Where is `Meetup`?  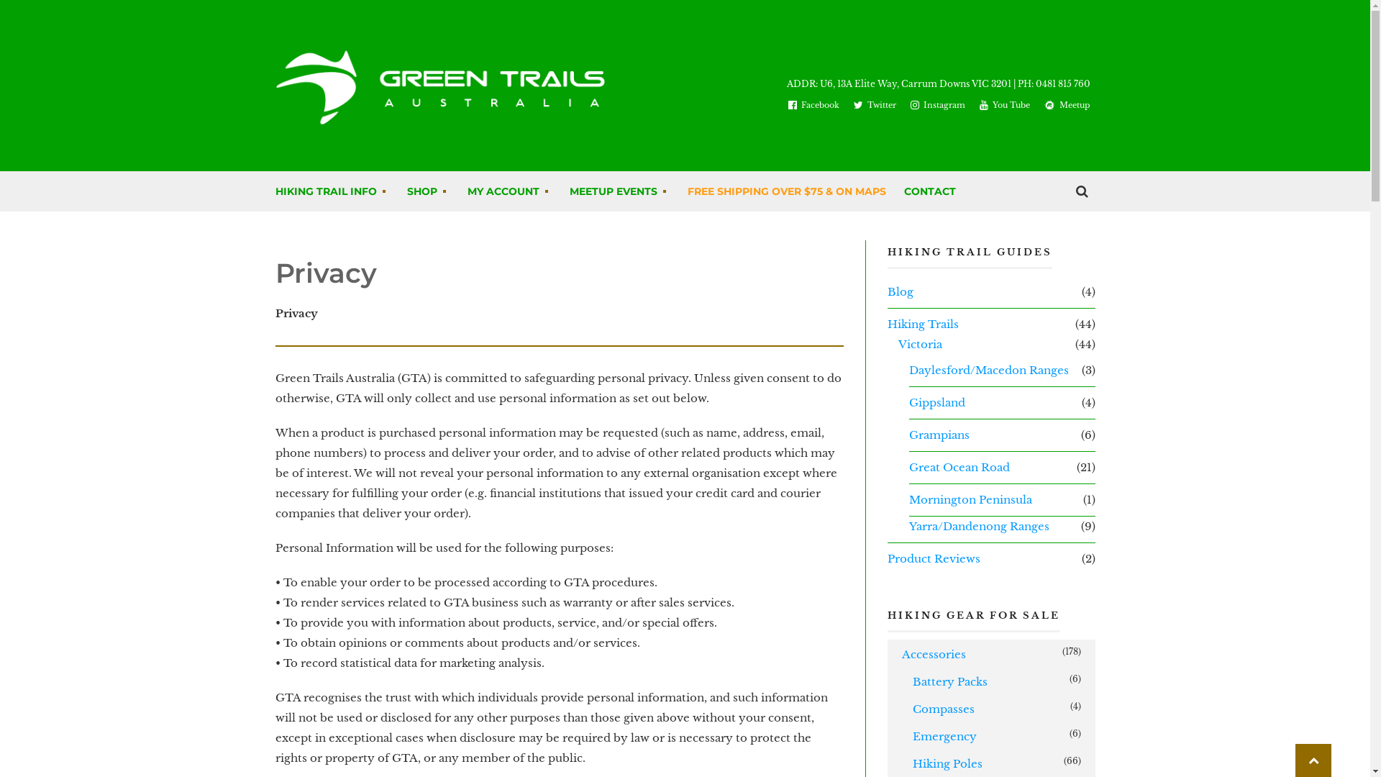 Meetup is located at coordinates (1067, 105).